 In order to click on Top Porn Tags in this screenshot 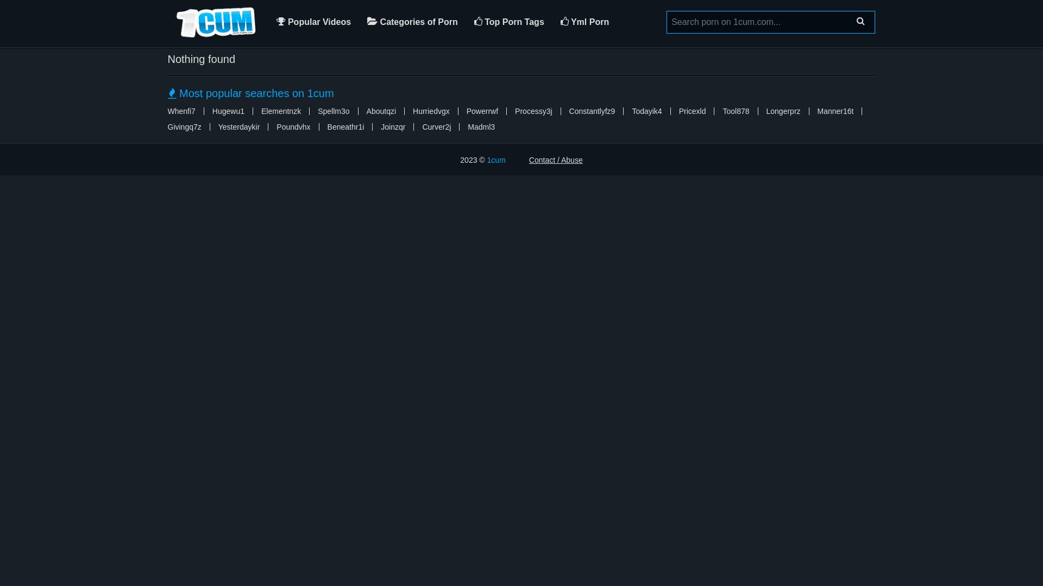, I will do `click(510, 22)`.